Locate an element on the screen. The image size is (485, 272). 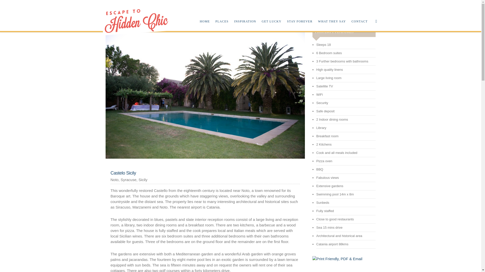
GET LUCKY is located at coordinates (271, 16).